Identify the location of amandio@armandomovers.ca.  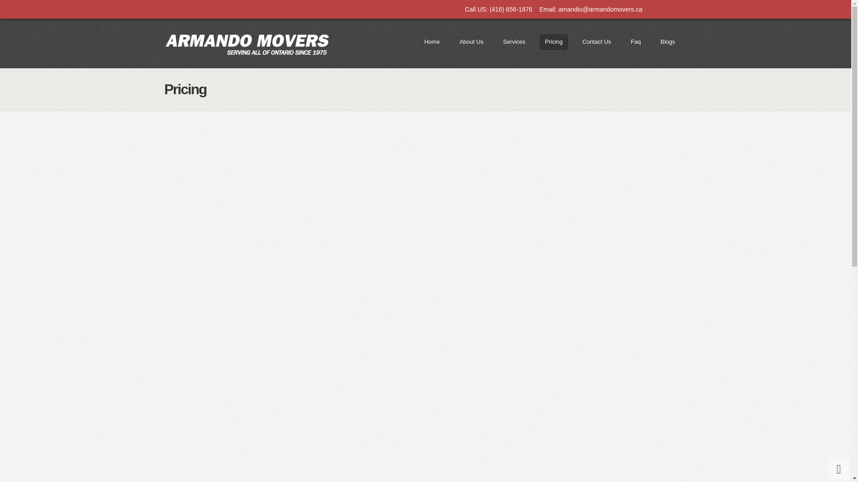
(601, 9).